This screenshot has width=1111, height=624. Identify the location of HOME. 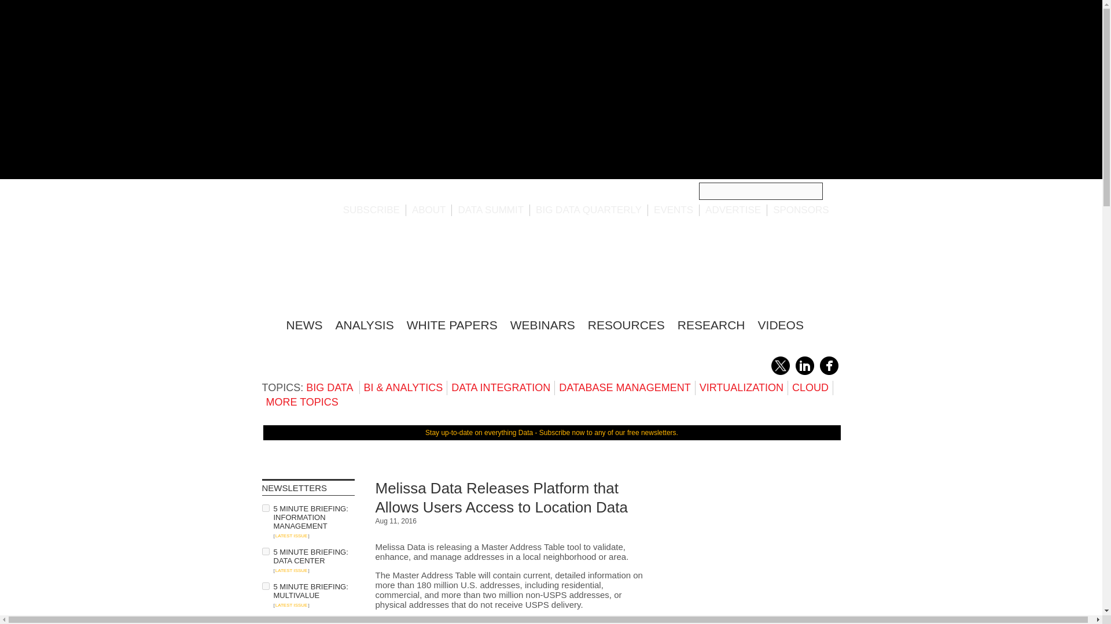
(267, 323).